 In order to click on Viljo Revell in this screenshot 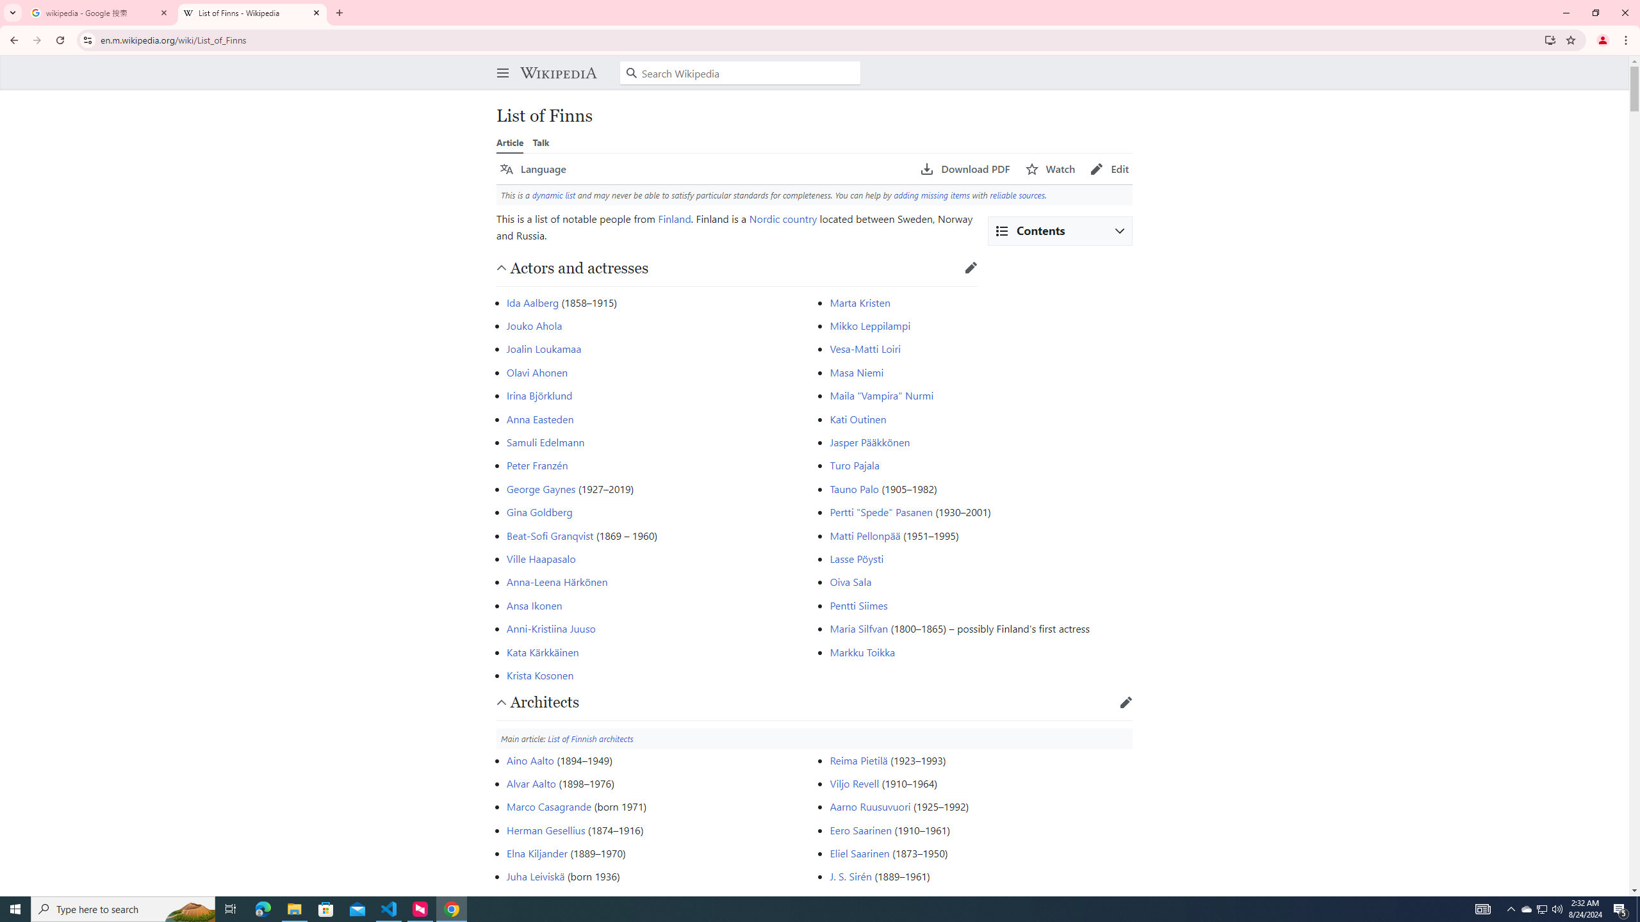, I will do `click(855, 783)`.